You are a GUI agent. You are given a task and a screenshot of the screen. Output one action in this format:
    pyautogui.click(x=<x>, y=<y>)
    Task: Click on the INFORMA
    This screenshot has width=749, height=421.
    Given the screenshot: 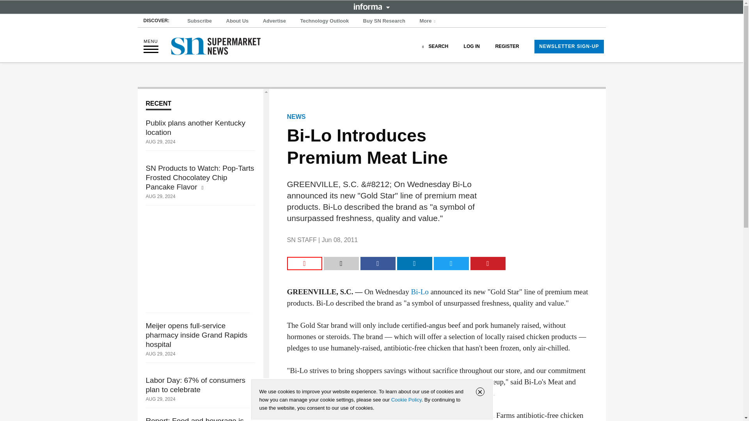 What is the action you would take?
    pyautogui.click(x=371, y=6)
    